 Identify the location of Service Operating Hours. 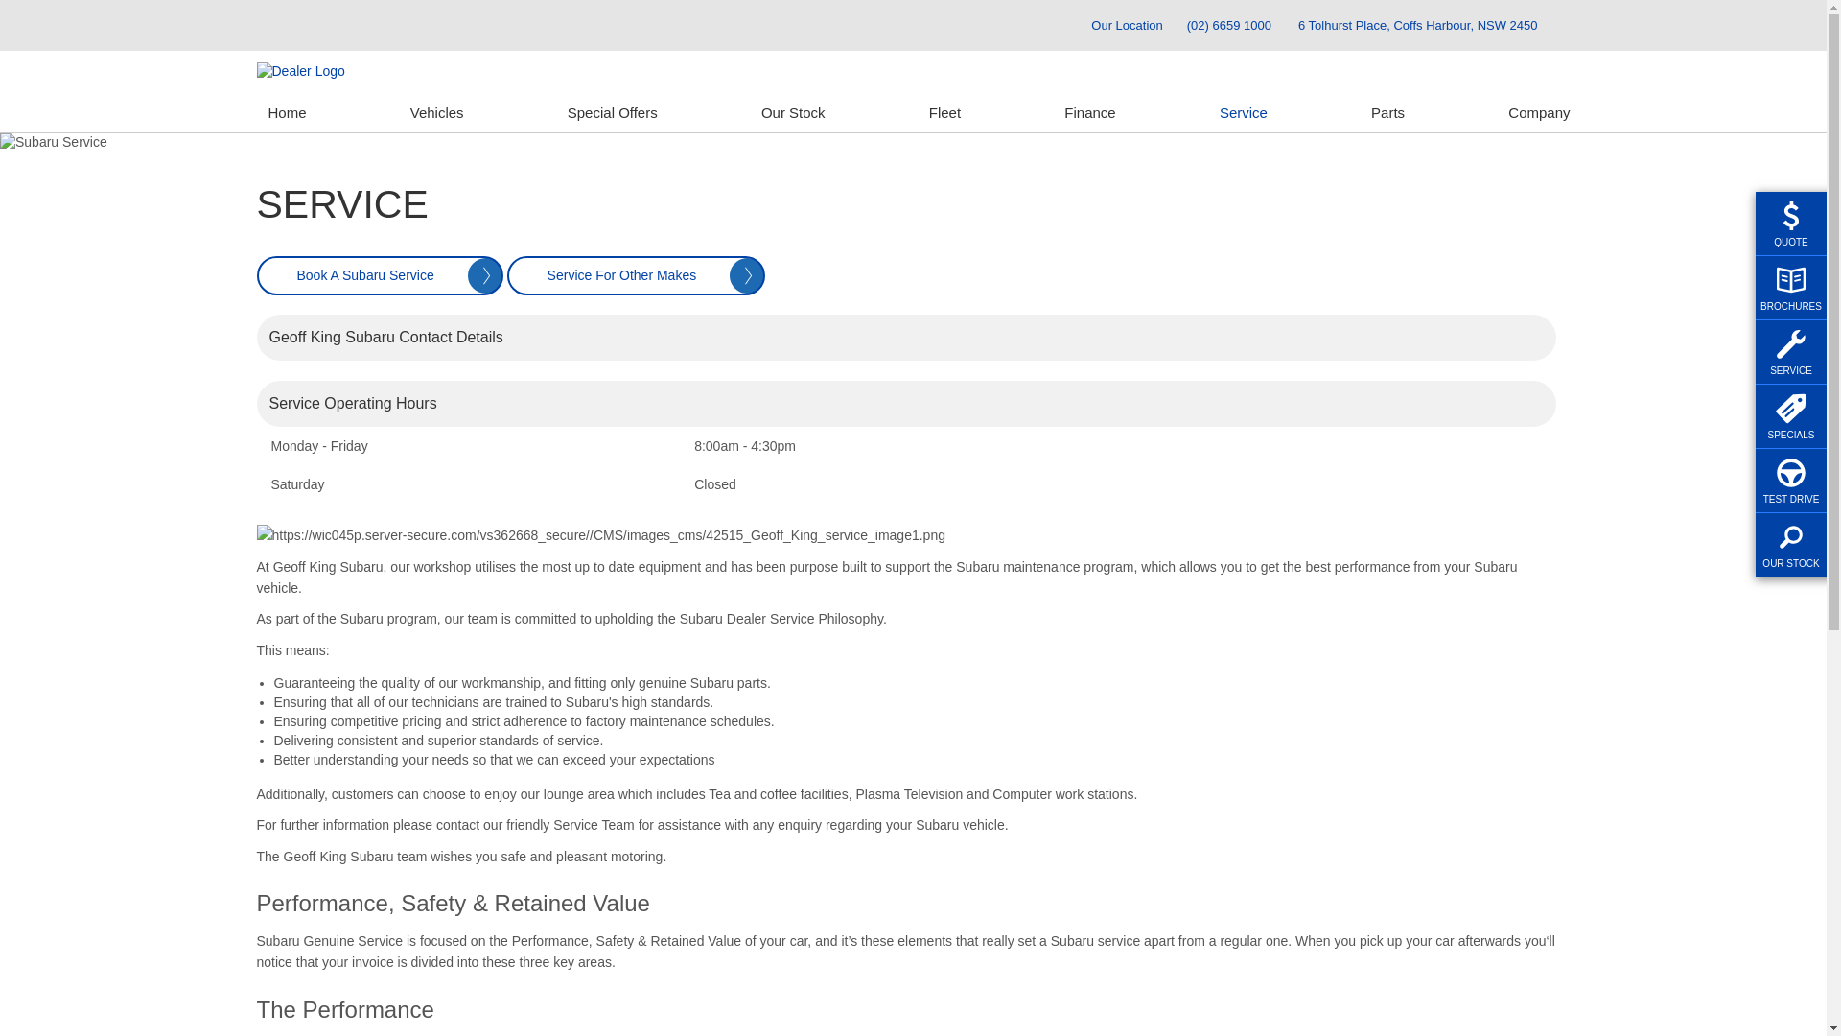
(907, 404).